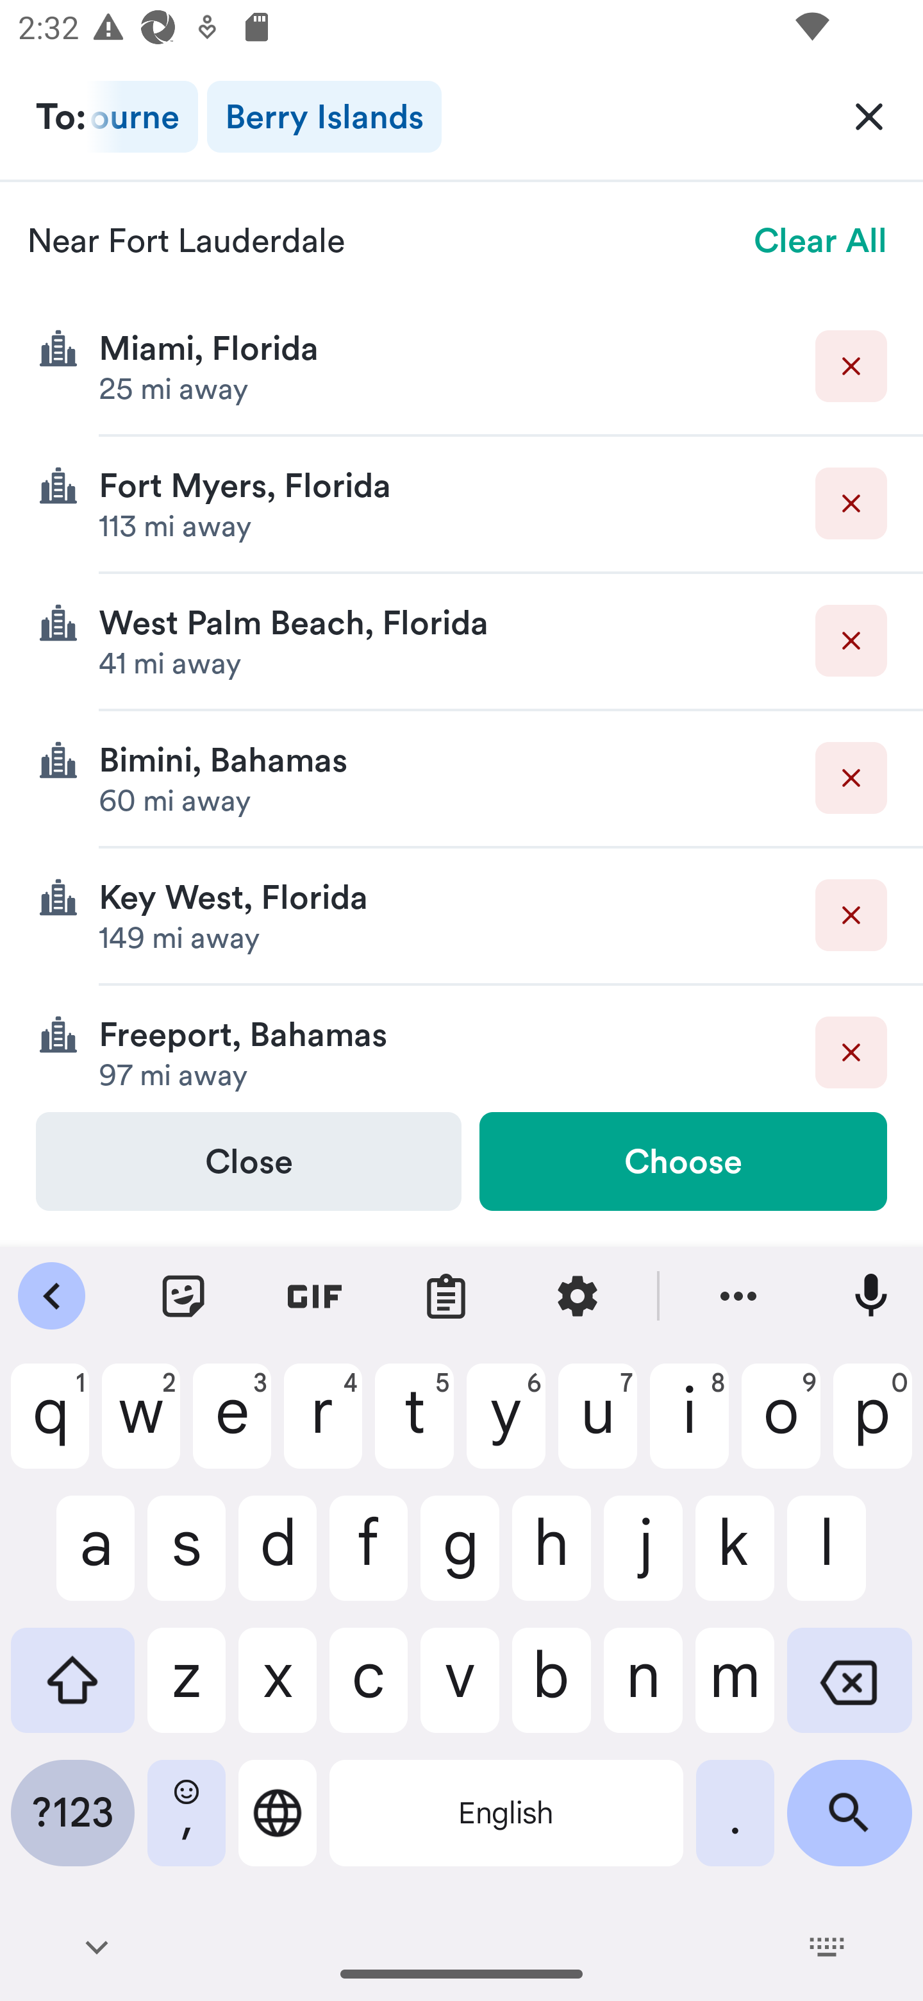  I want to click on Delete Fort Myers, Florida 113 mi away, so click(462, 505).